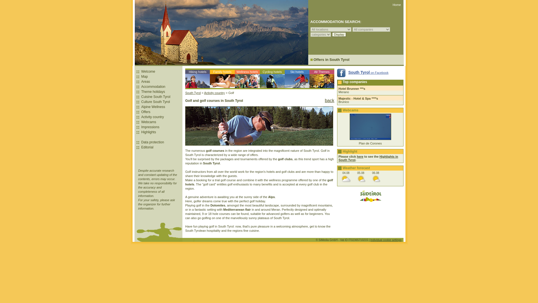 The image size is (538, 303). Describe the element at coordinates (363, 72) in the screenshot. I see `South Tyrol on Facebook` at that location.